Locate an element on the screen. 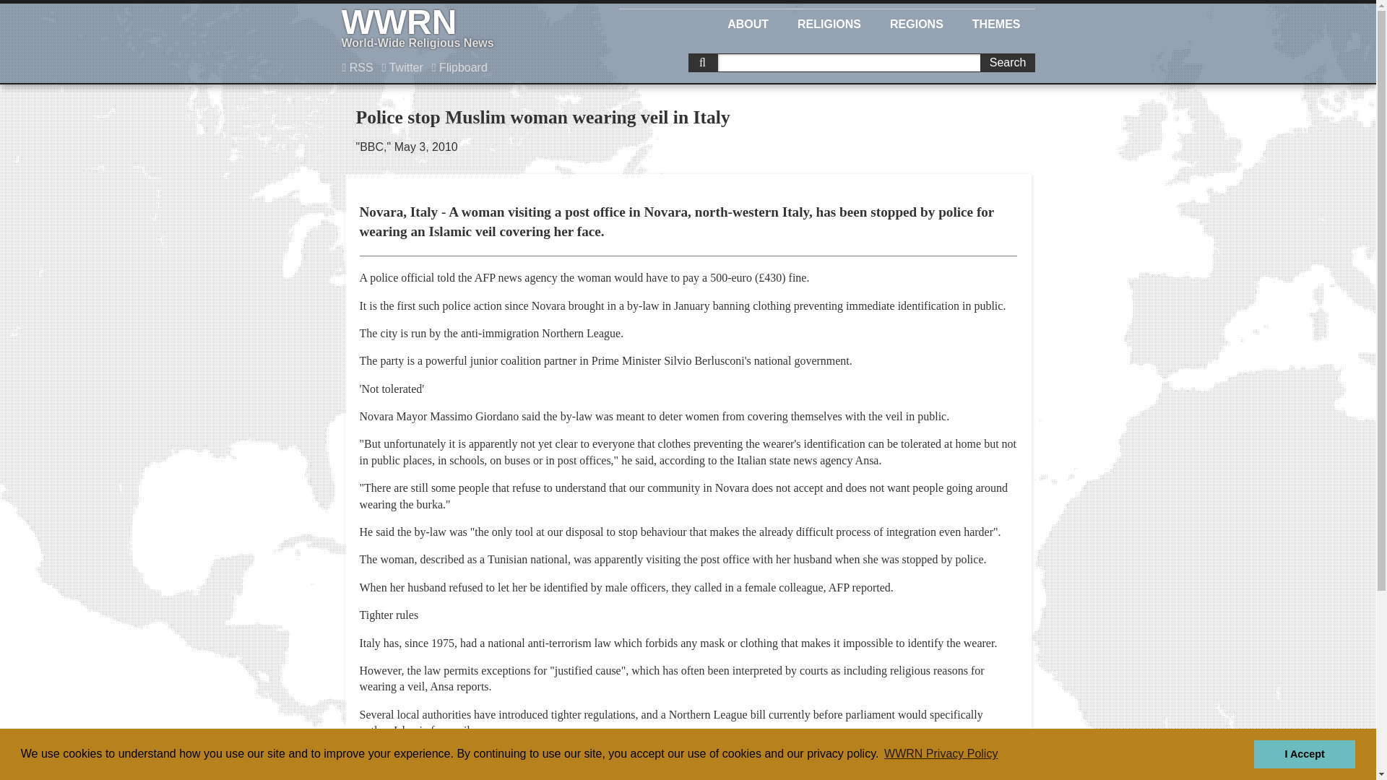  I Accept is located at coordinates (829, 22).